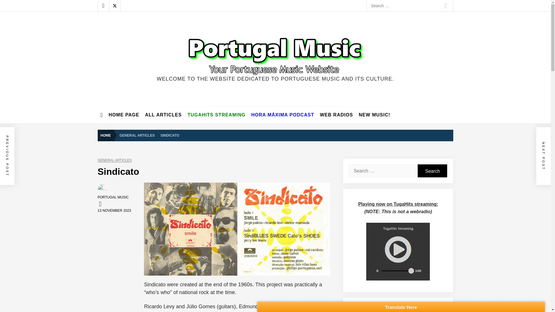  What do you see at coordinates (336, 115) in the screenshot?
I see `WEB RADIOS` at bounding box center [336, 115].